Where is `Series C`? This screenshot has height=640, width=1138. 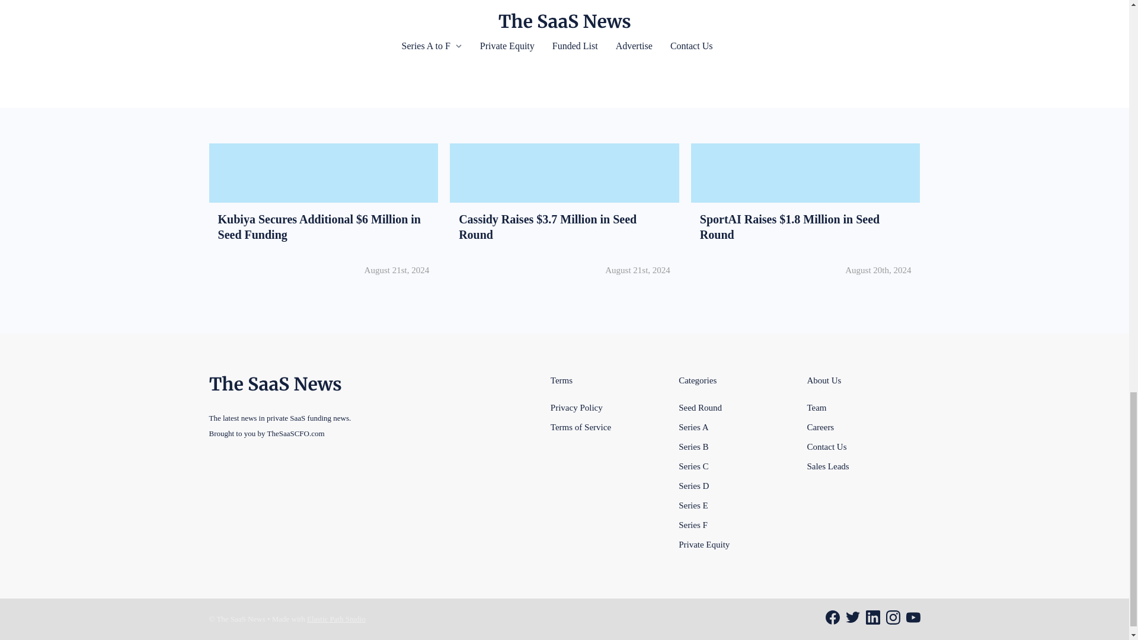
Series C is located at coordinates (693, 466).